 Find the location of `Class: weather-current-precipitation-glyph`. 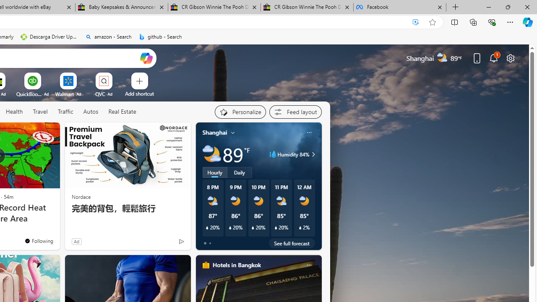

Class: weather-current-precipitation-glyph is located at coordinates (300, 228).